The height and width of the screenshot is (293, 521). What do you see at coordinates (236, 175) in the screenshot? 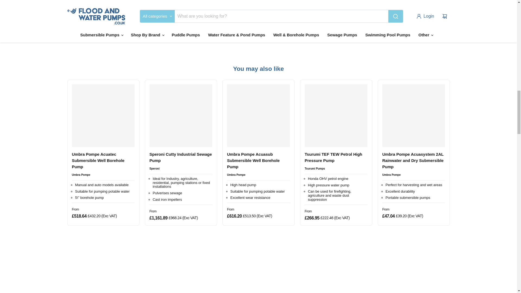
I see `Umbra Pompe` at bounding box center [236, 175].